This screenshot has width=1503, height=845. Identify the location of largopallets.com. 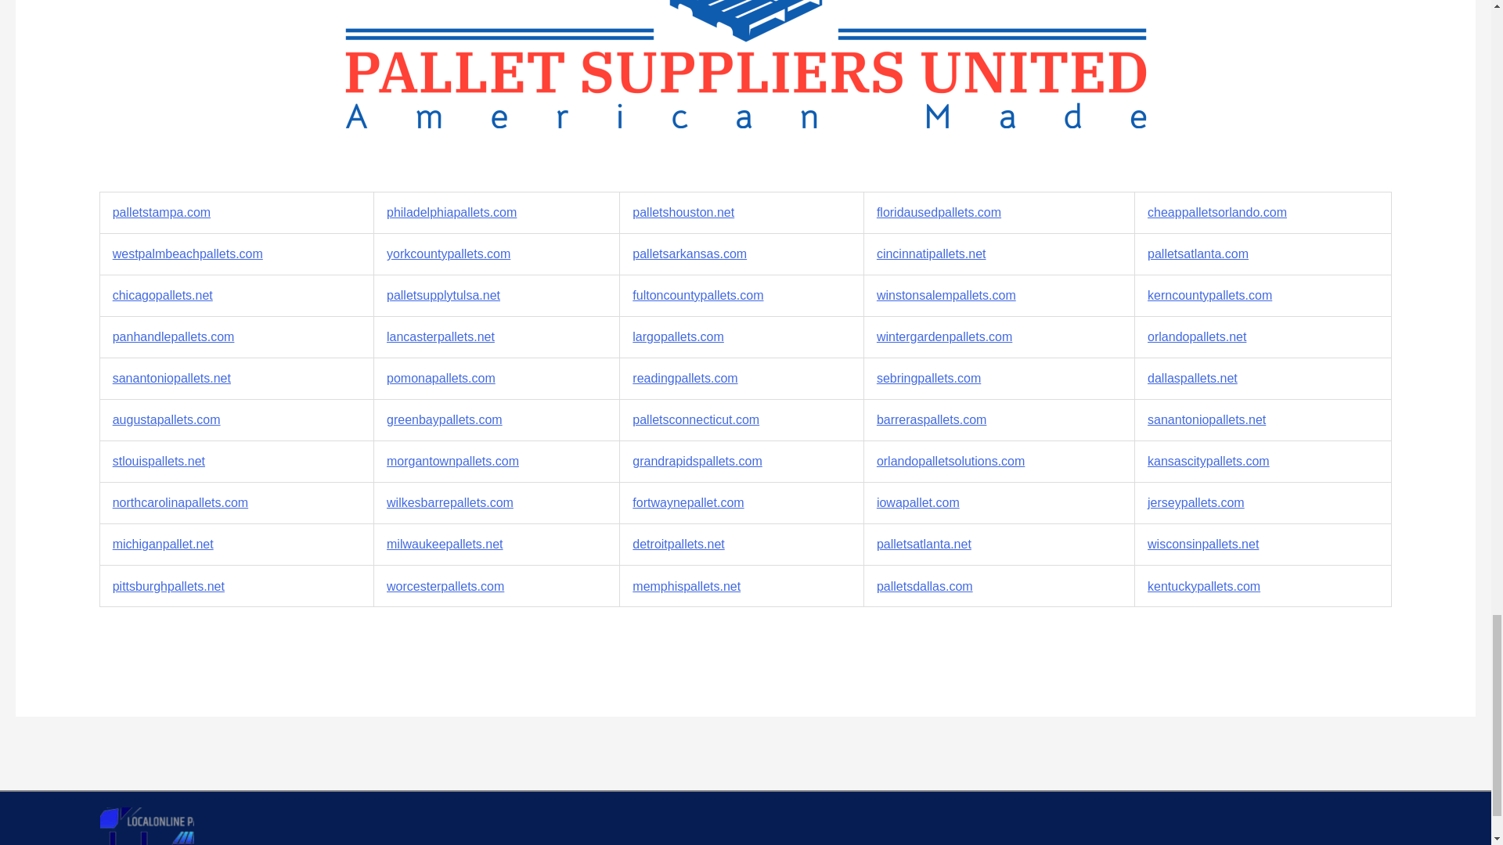
(678, 336).